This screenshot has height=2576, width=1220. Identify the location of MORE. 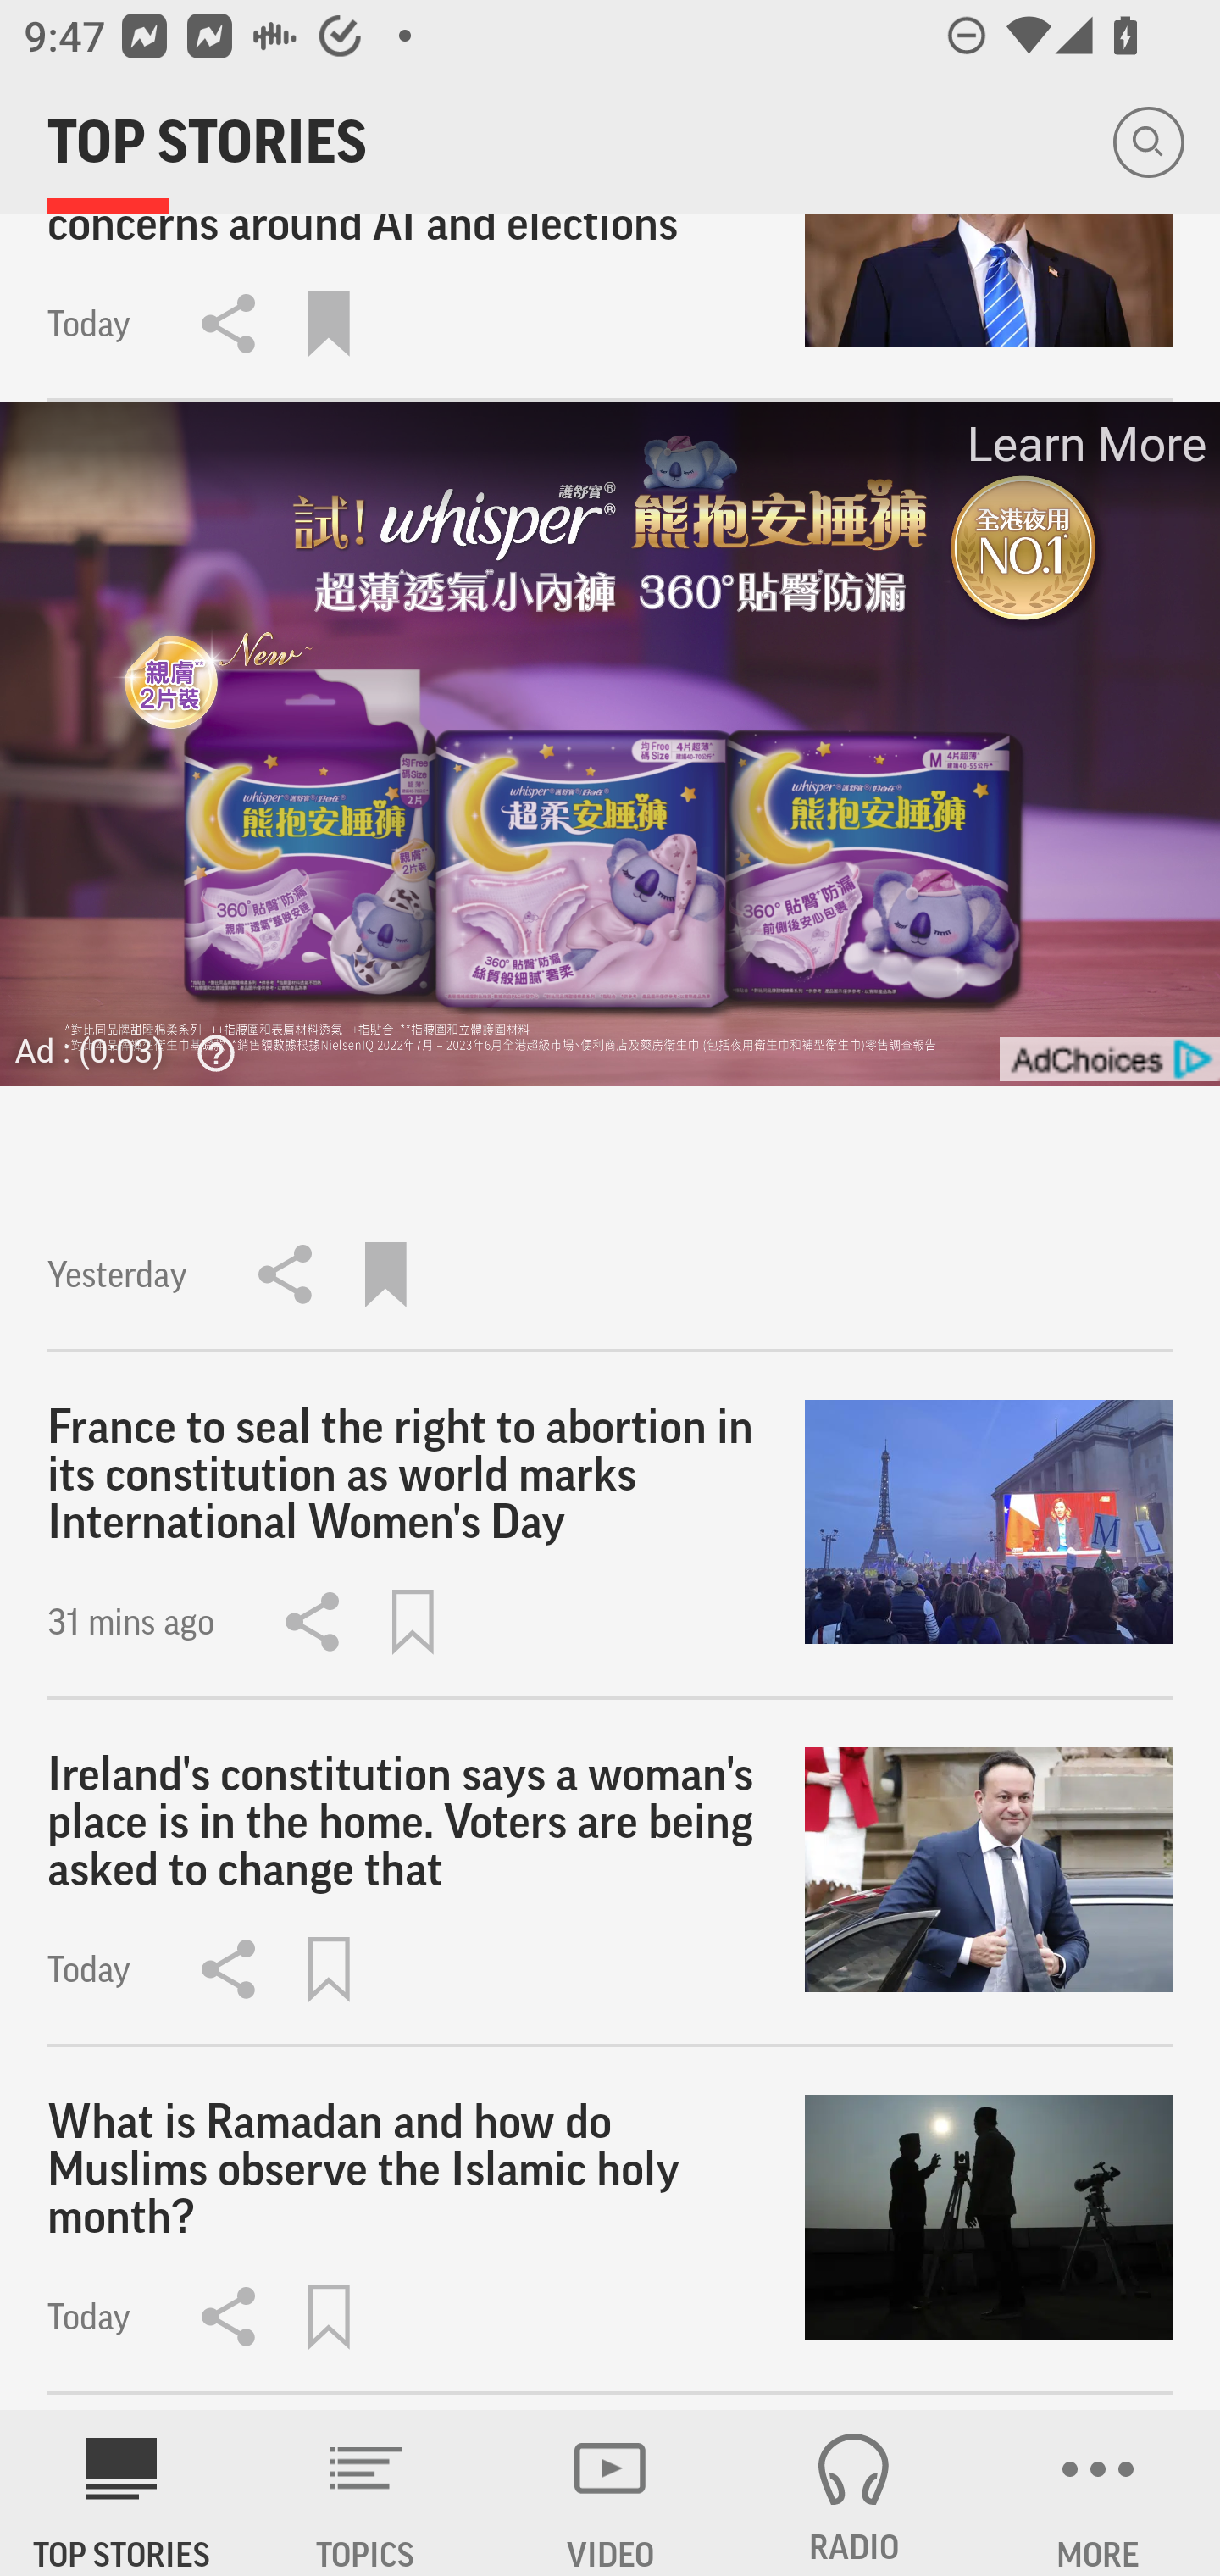
(1098, 2493).